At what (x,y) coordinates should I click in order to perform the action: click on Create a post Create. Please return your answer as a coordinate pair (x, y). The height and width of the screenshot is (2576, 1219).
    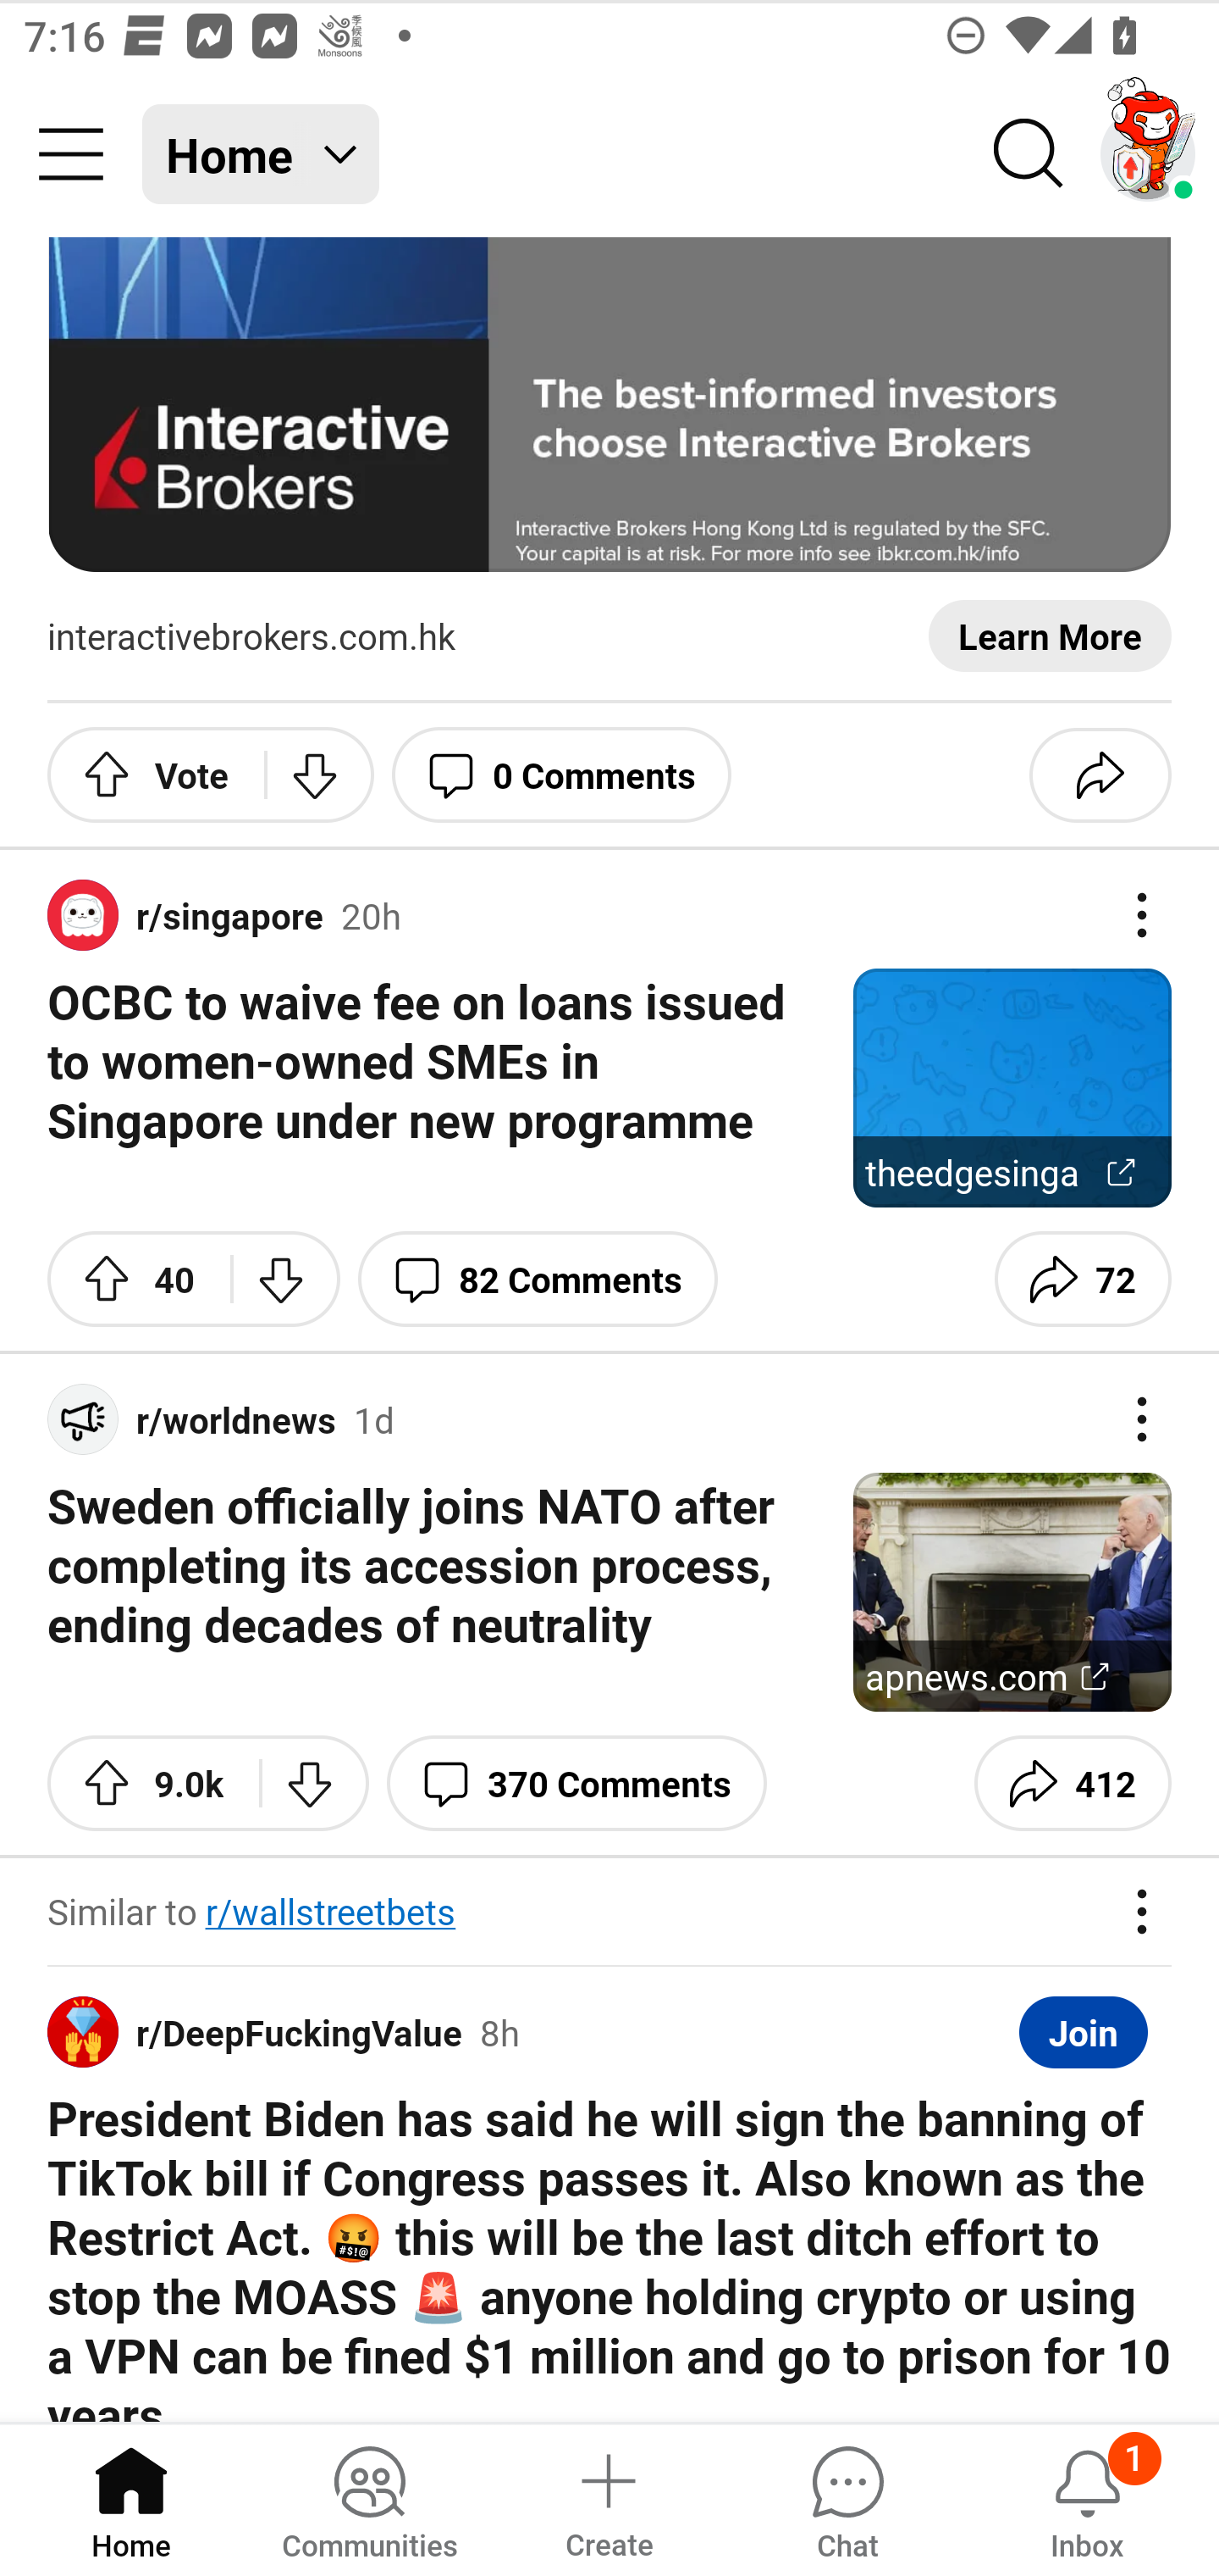
    Looking at the image, I should click on (608, 2498).